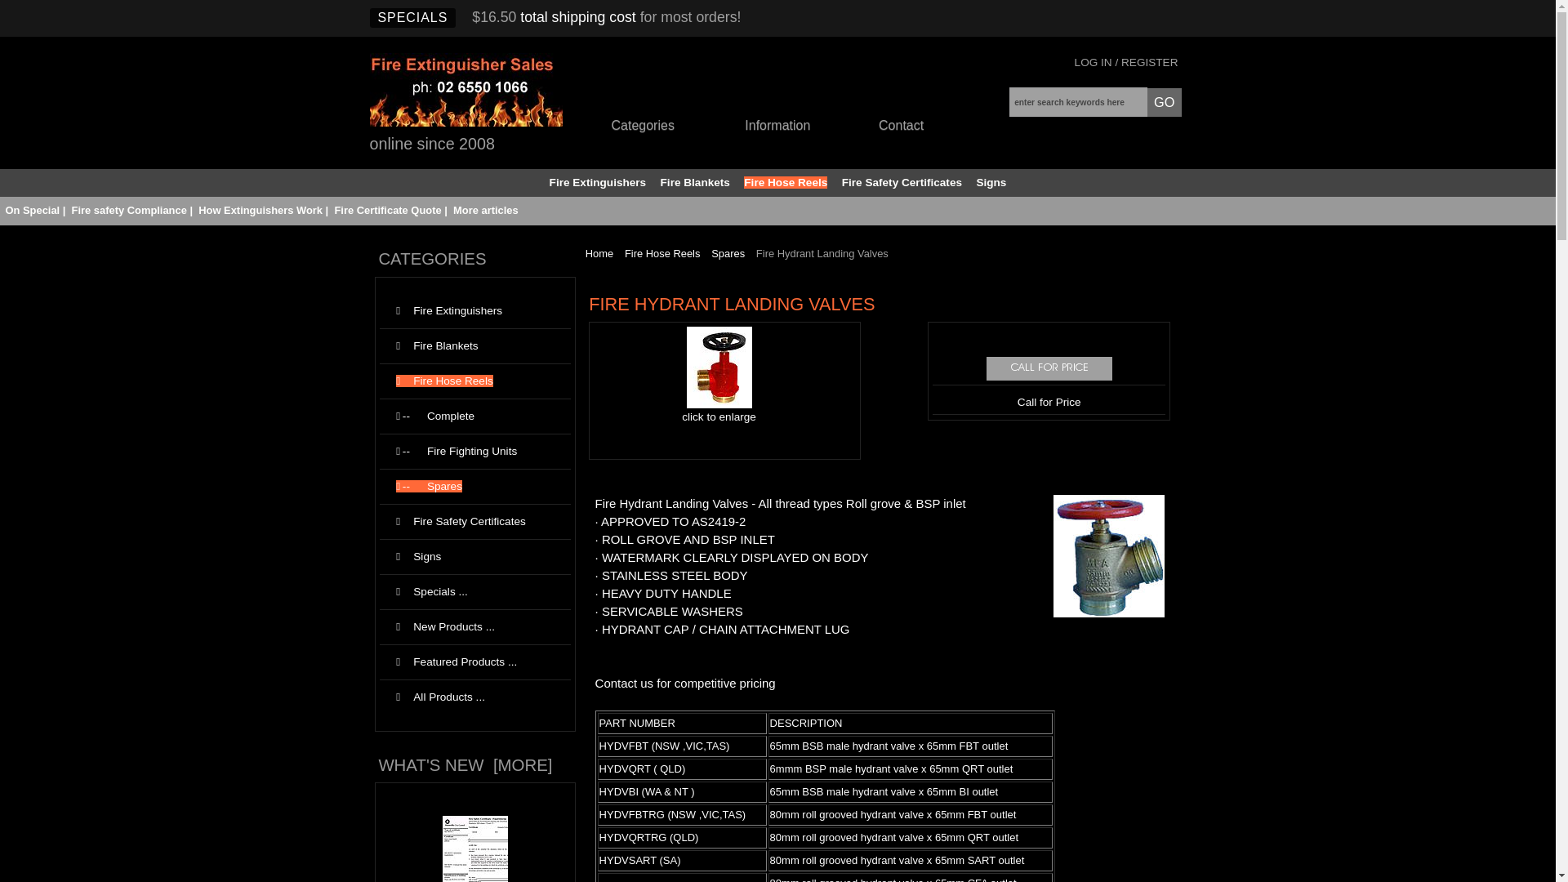 The image size is (1568, 882). What do you see at coordinates (475, 523) in the screenshot?
I see `Fire Safety Certificates
36` at bounding box center [475, 523].